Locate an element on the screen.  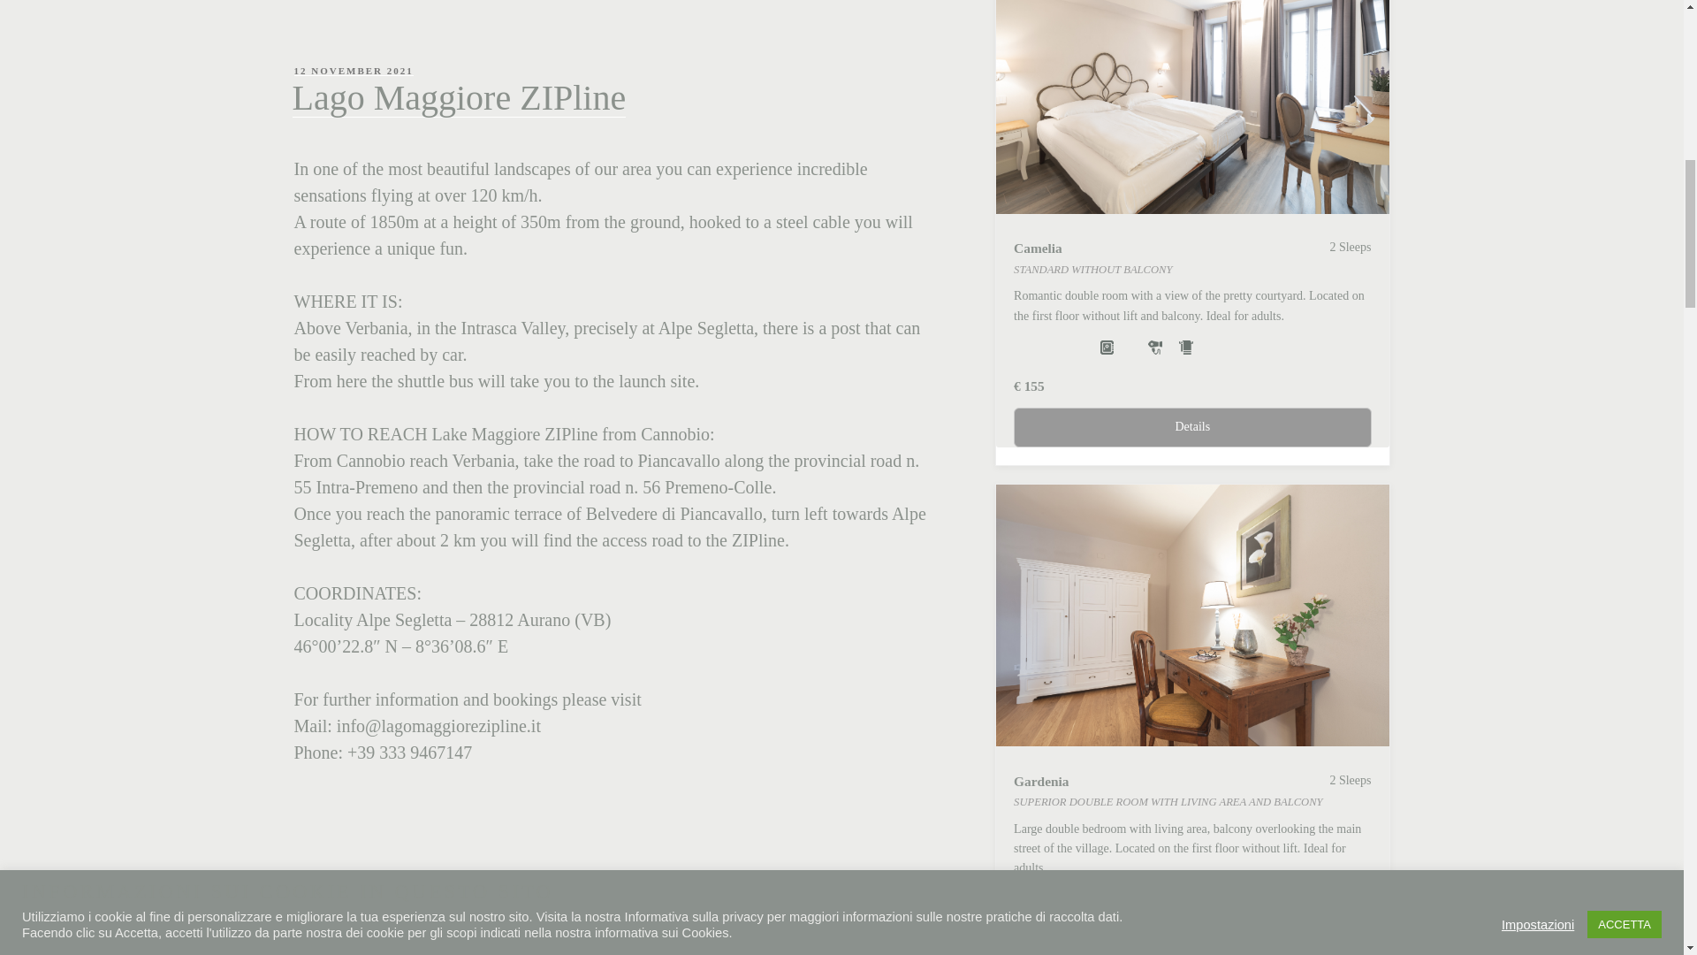
HAIR DRYER is located at coordinates (1155, 347).